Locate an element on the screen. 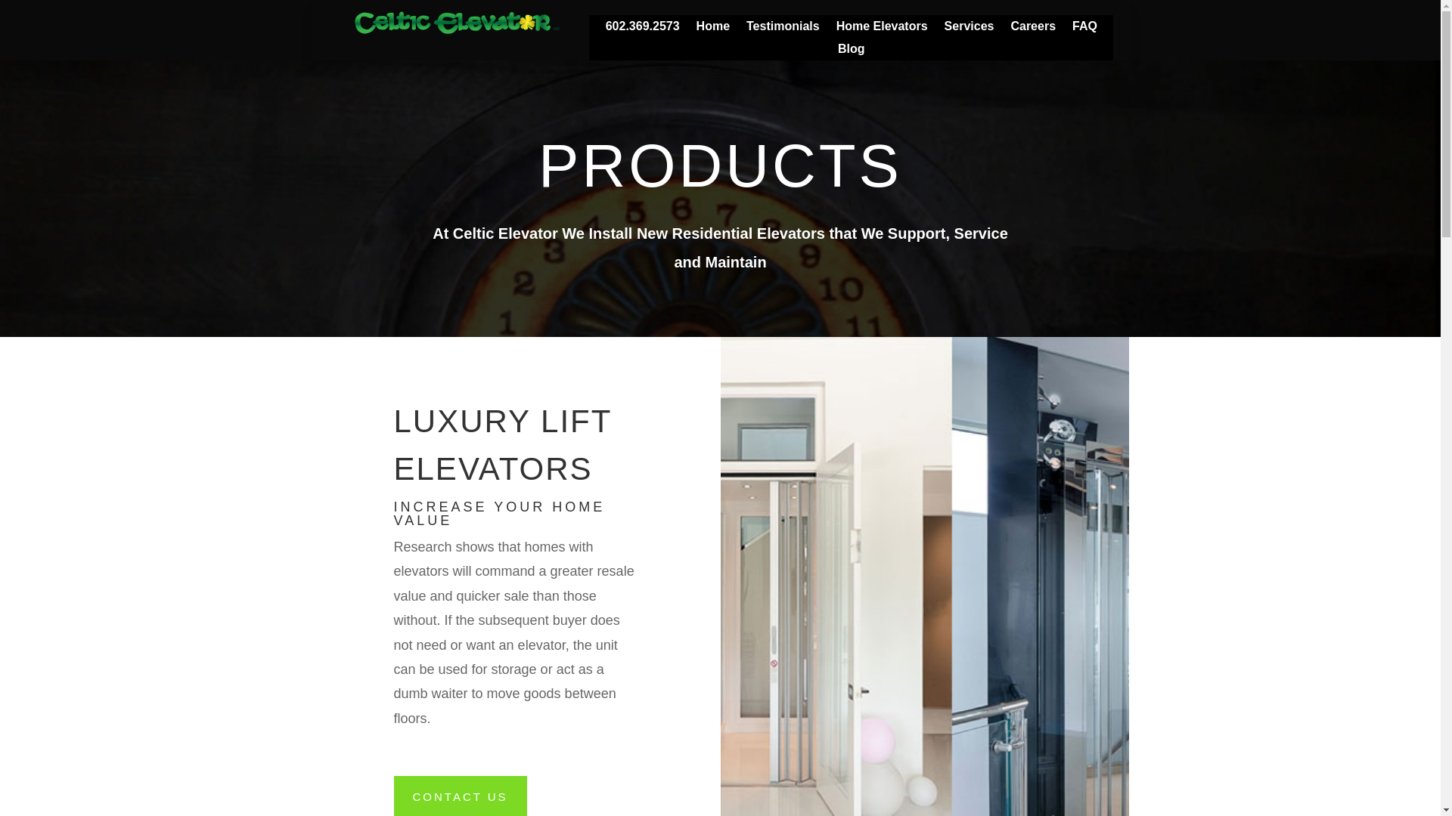  Home is located at coordinates (713, 29).